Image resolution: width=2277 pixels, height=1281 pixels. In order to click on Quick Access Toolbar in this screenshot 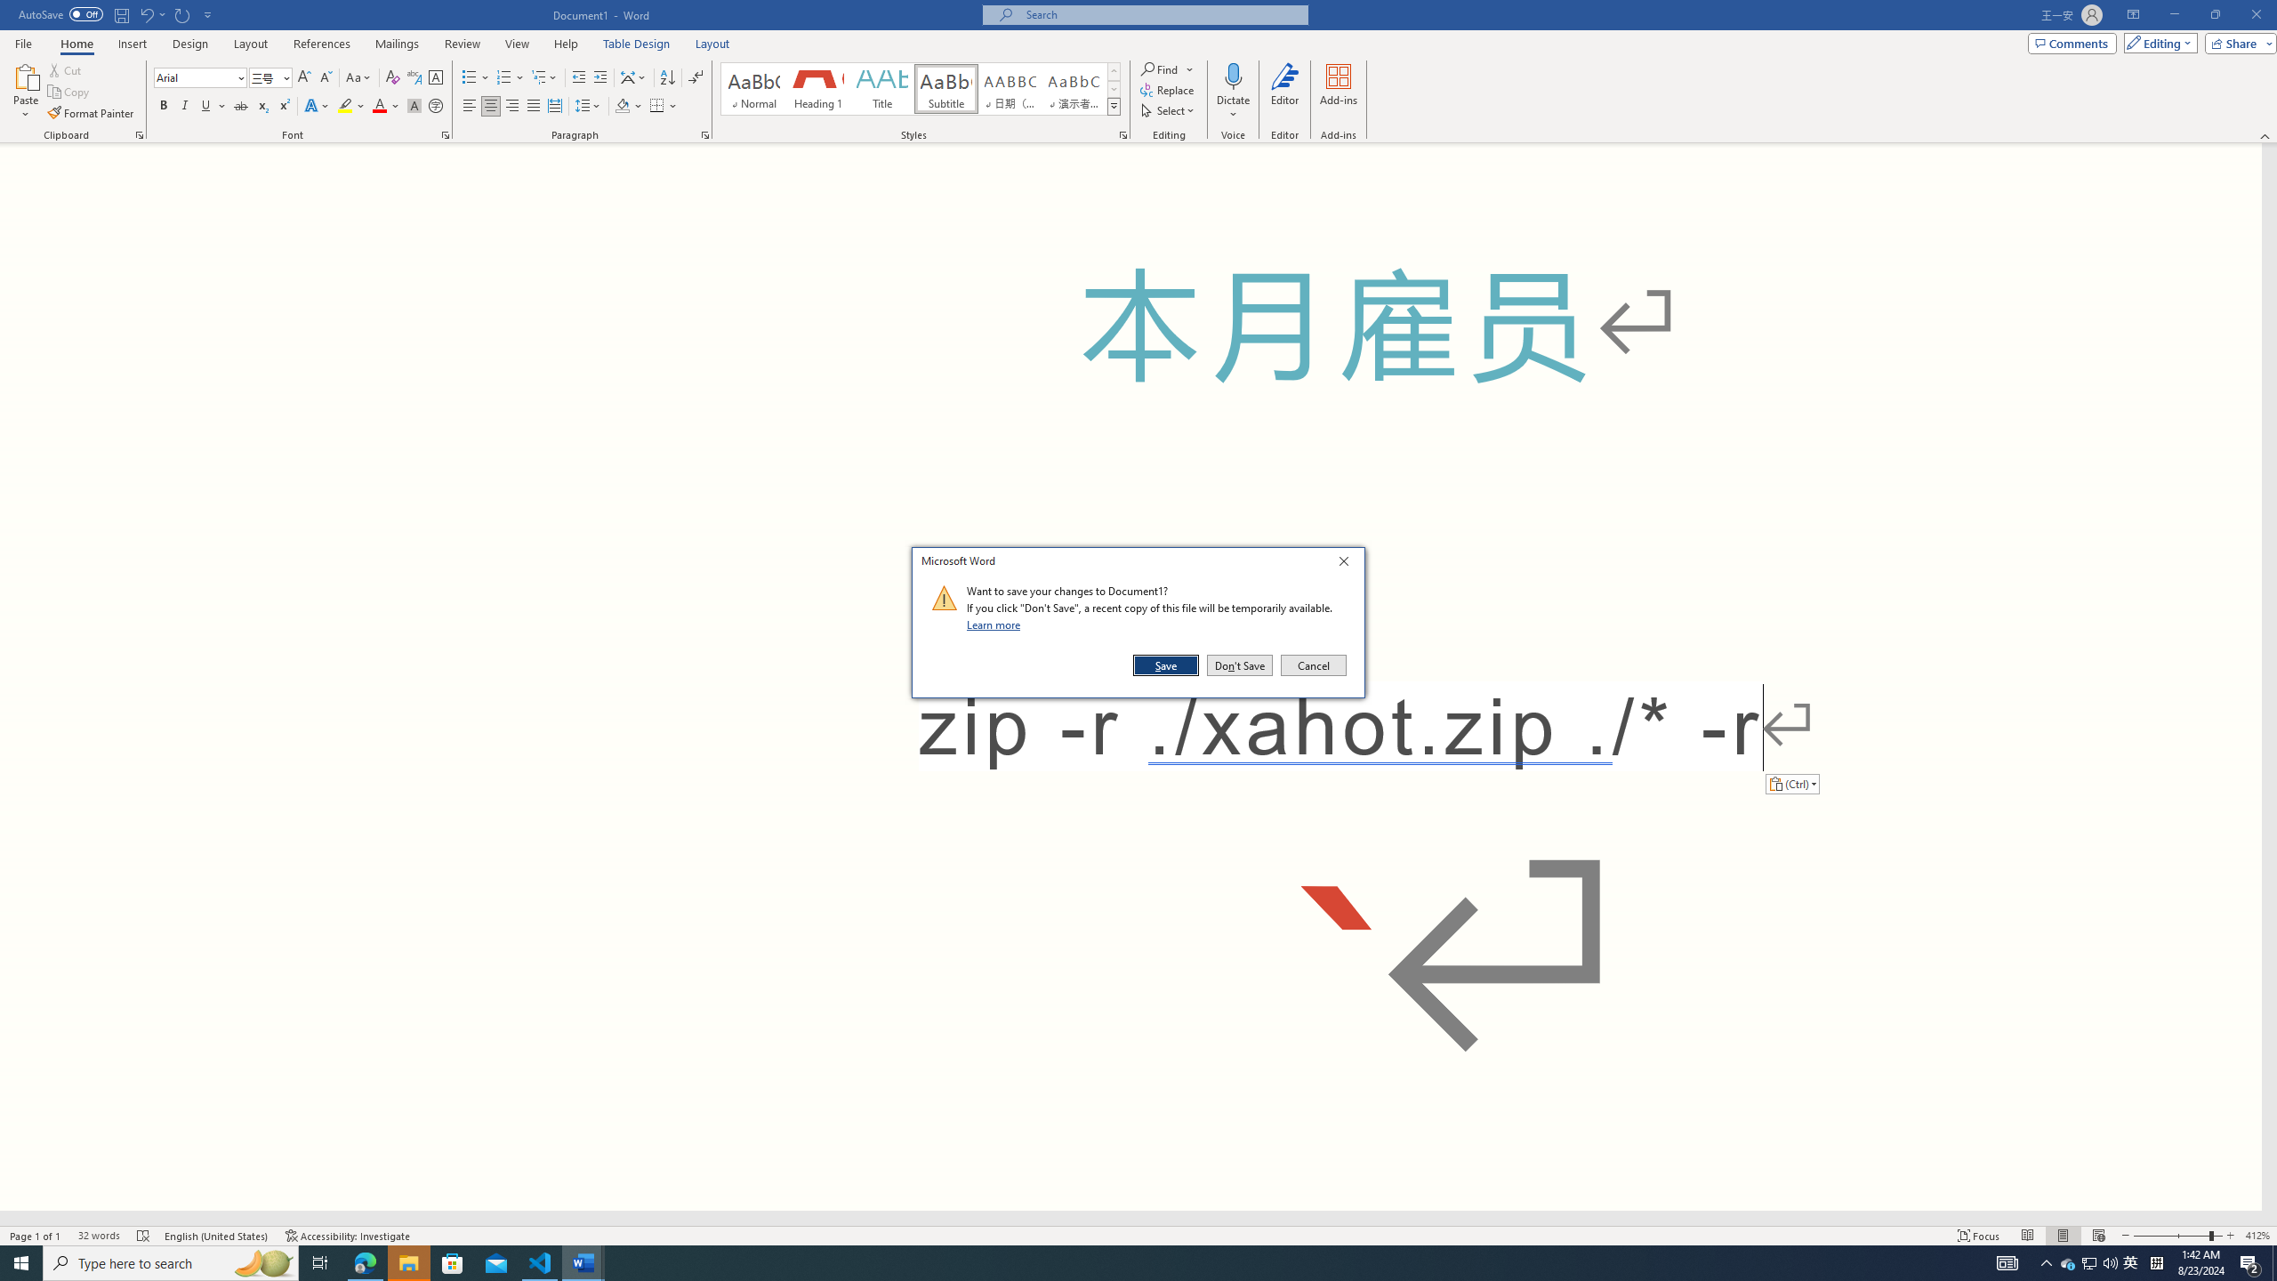, I will do `click(117, 15)`.